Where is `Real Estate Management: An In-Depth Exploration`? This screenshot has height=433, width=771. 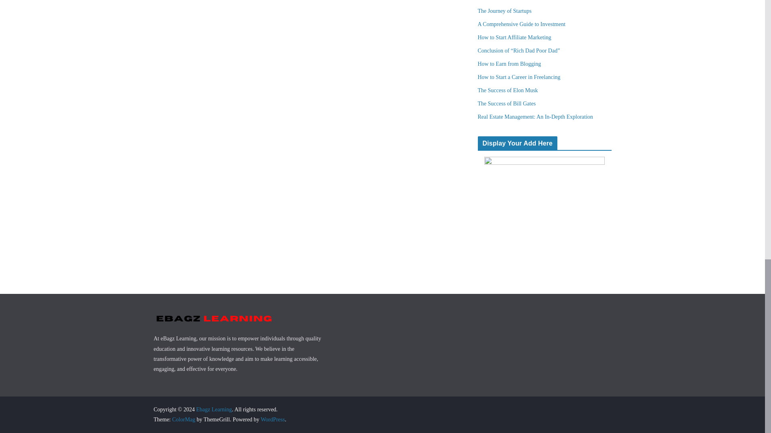
Real Estate Management: An In-Depth Exploration is located at coordinates (535, 117).